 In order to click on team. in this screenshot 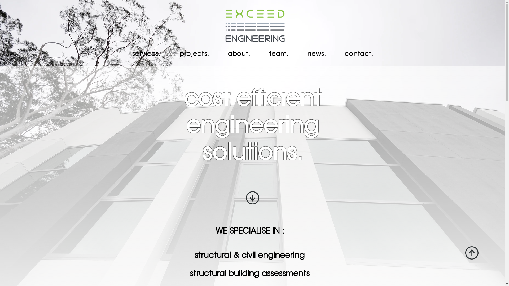, I will do `click(279, 54)`.